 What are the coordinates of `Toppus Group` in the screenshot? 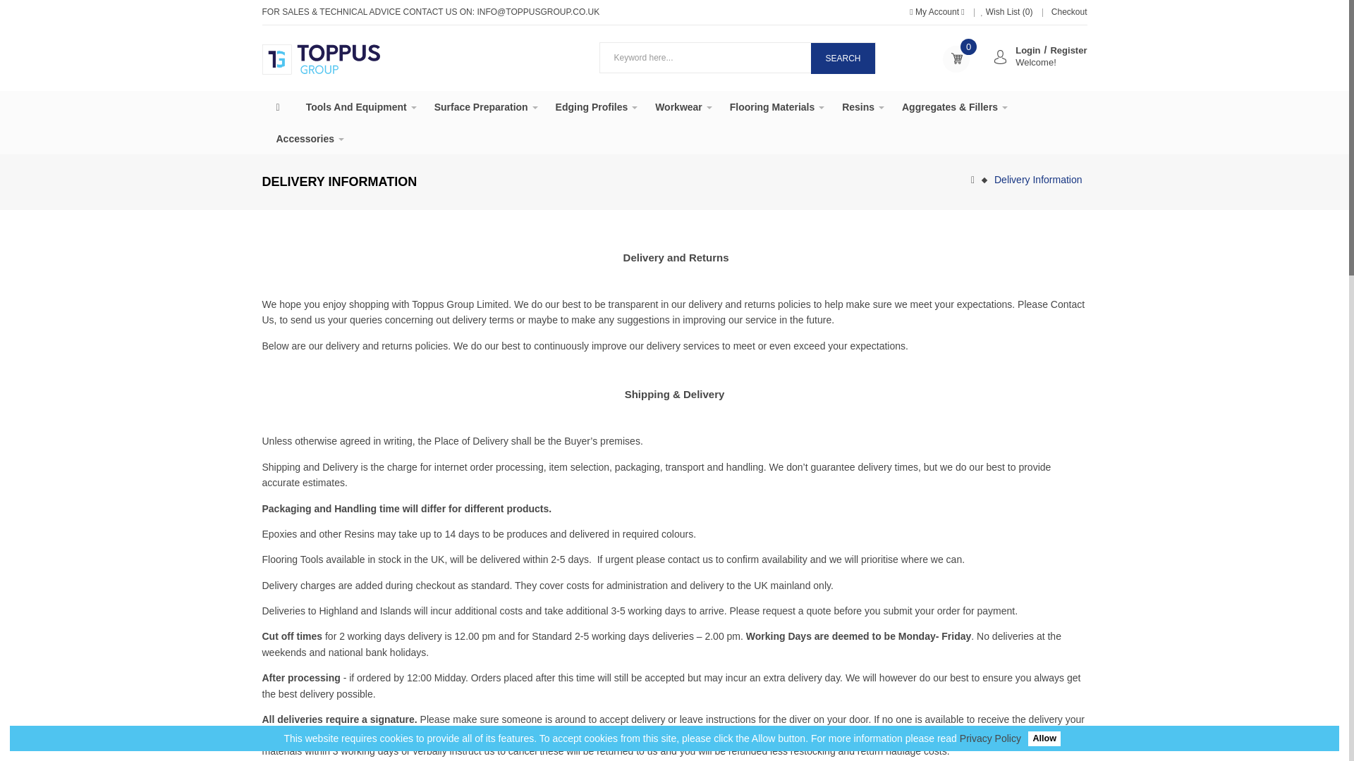 It's located at (322, 60).